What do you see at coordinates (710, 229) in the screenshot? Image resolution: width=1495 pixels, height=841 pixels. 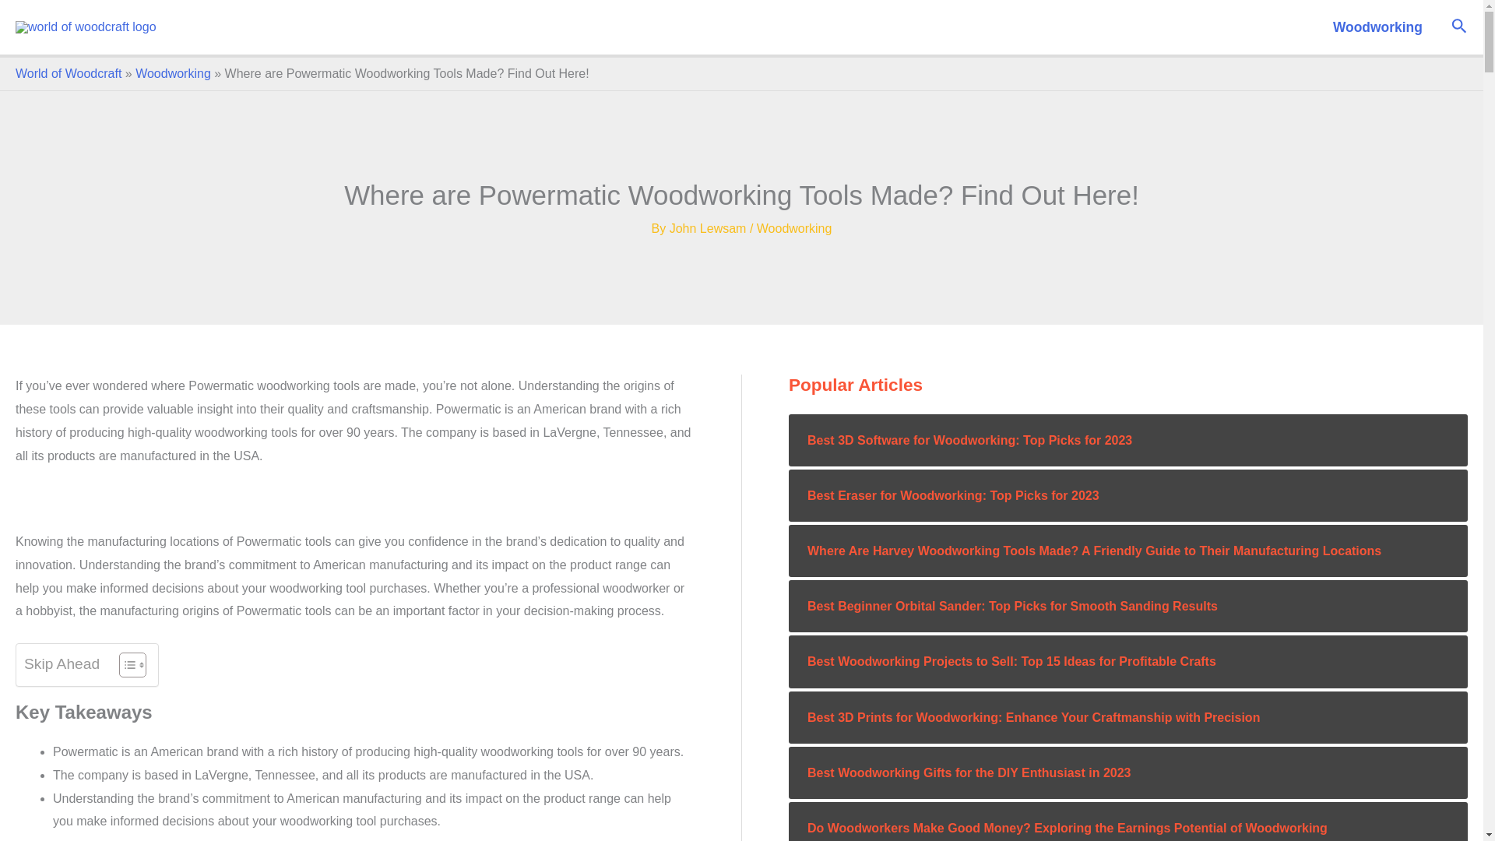 I see `View all posts by John Lewsam` at bounding box center [710, 229].